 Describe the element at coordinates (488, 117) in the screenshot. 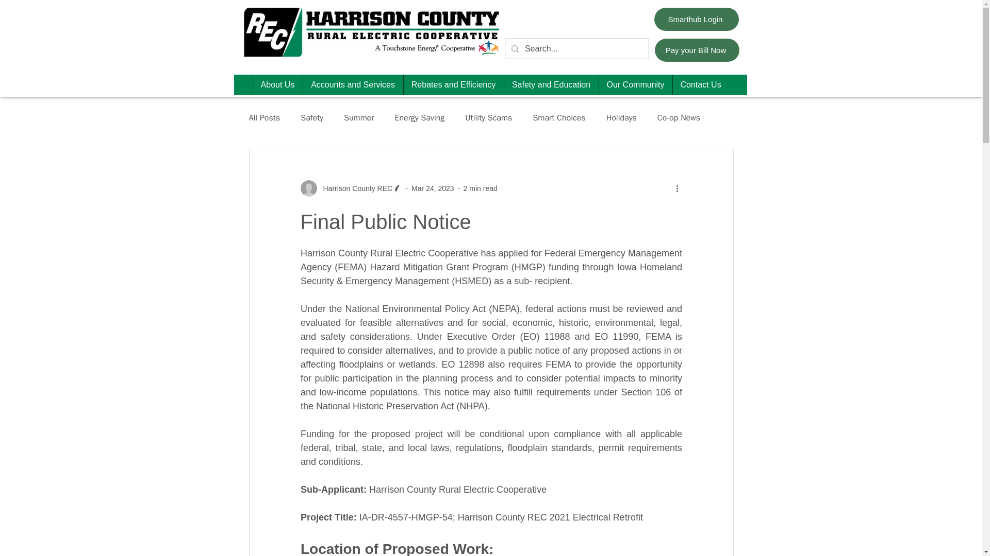

I see `Utility Scams` at that location.